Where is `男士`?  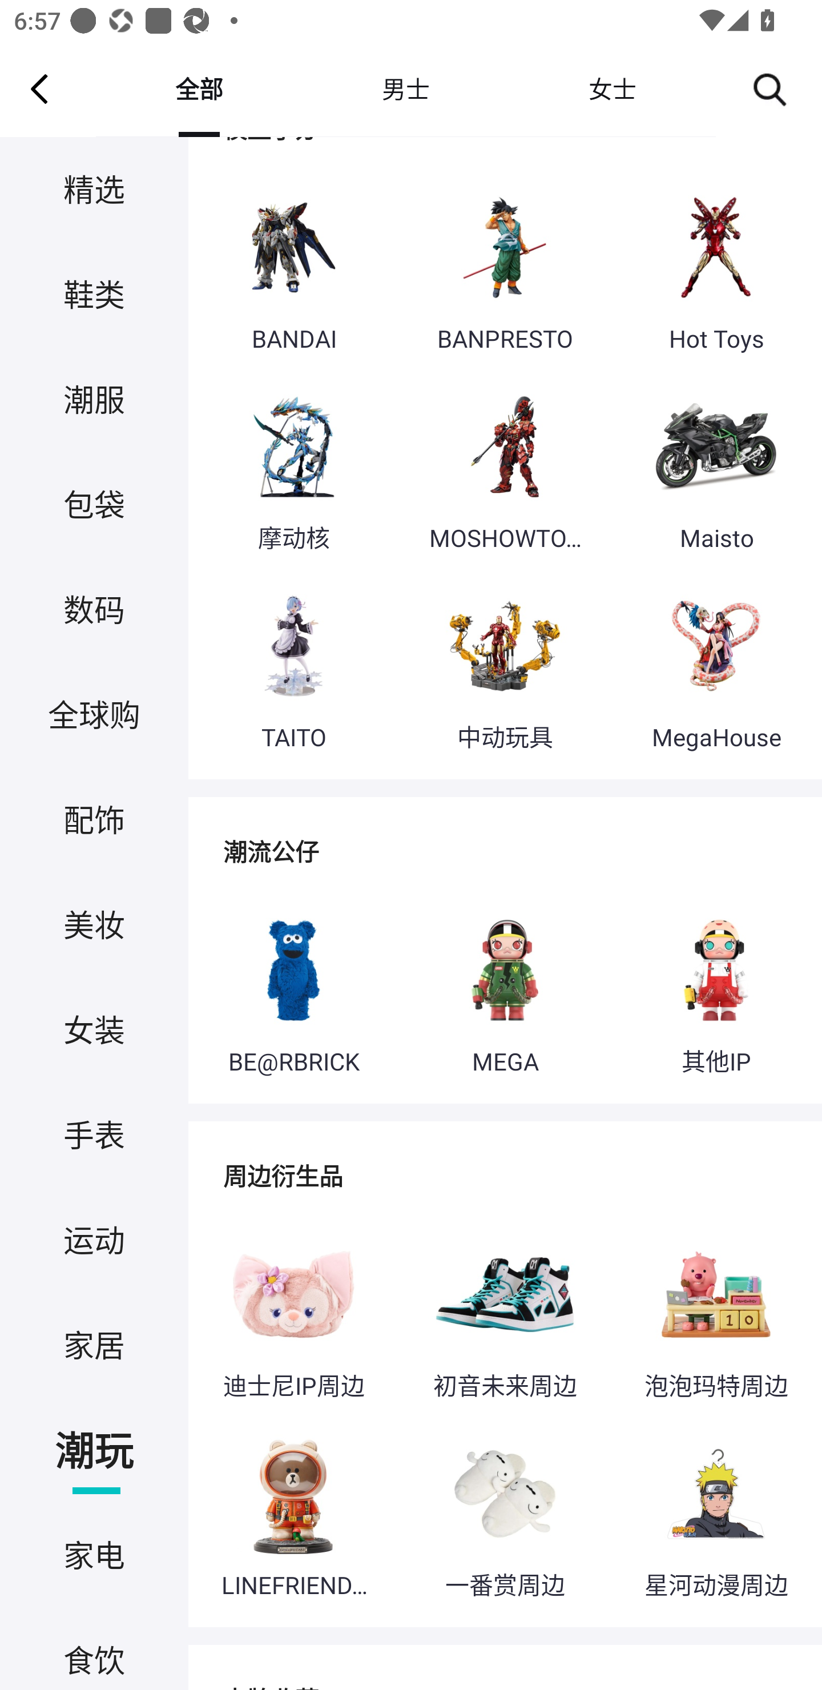 男士 is located at coordinates (405, 88).